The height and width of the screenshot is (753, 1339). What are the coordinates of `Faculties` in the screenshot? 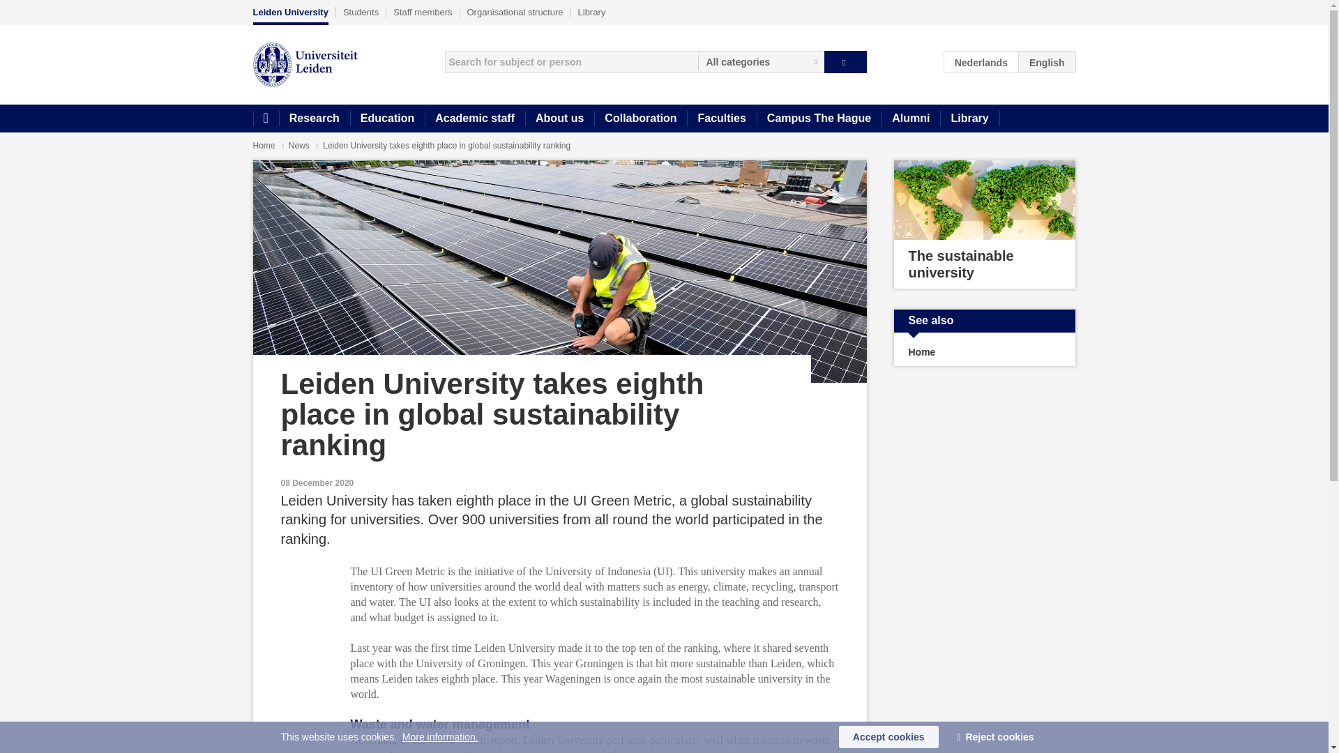 It's located at (721, 119).